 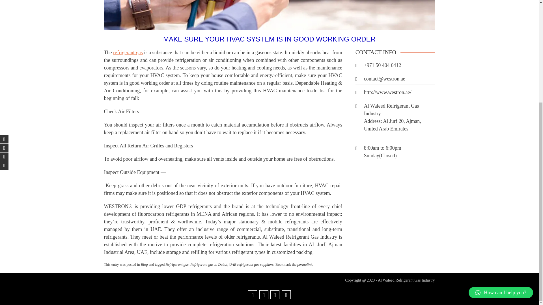 What do you see at coordinates (501, 141) in the screenshot?
I see `How can I help you?` at bounding box center [501, 141].